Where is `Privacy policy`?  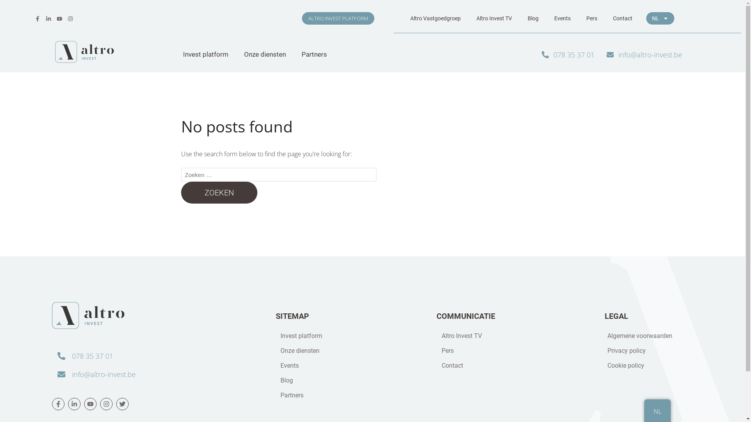
Privacy policy is located at coordinates (650, 351).